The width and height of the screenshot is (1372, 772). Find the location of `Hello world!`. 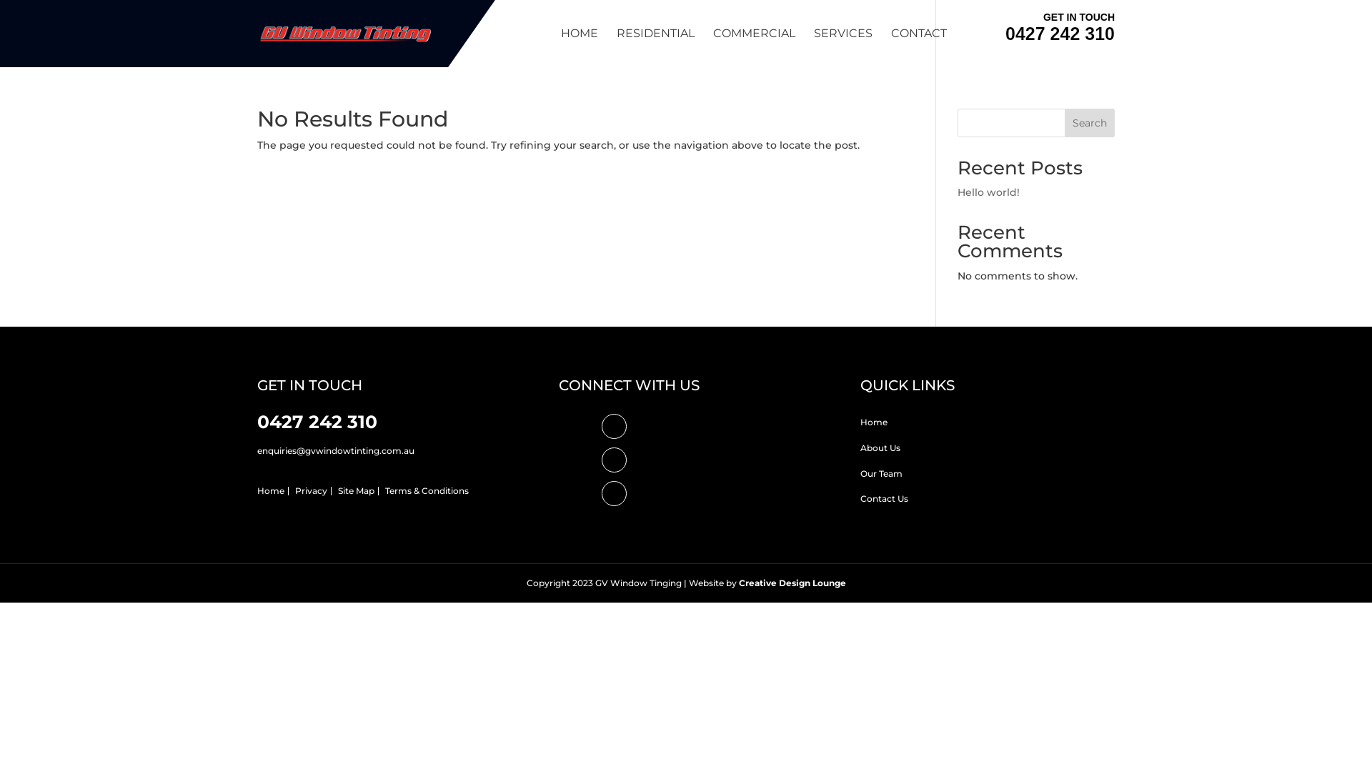

Hello world! is located at coordinates (989, 192).